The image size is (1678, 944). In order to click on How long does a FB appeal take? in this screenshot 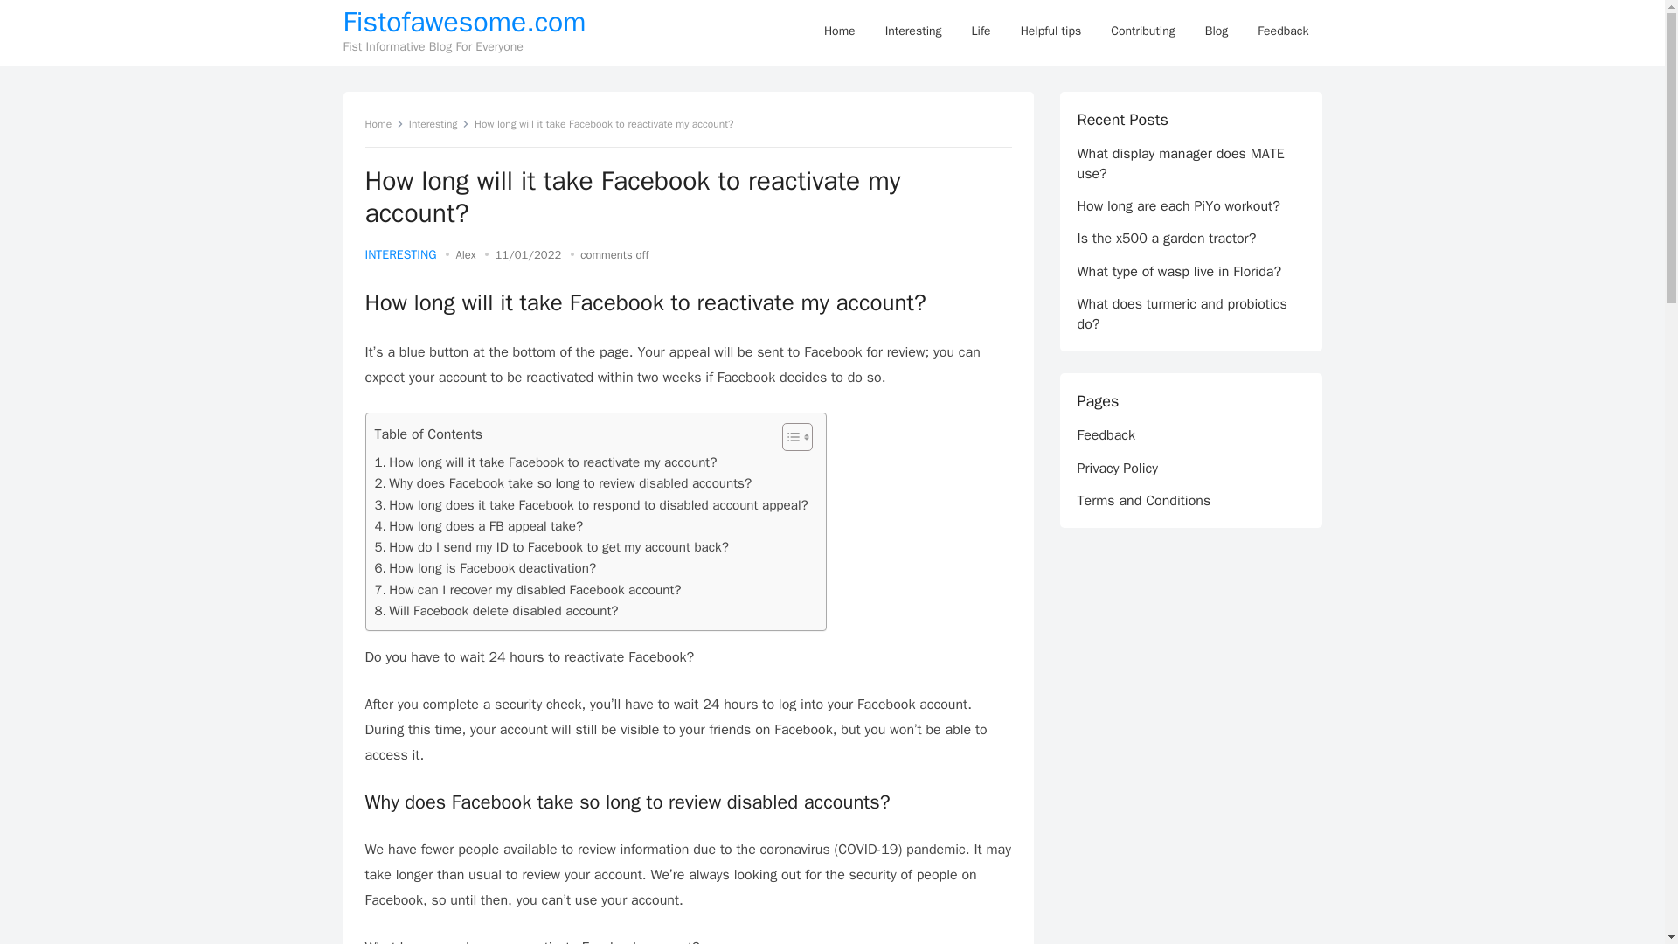, I will do `click(478, 526)`.